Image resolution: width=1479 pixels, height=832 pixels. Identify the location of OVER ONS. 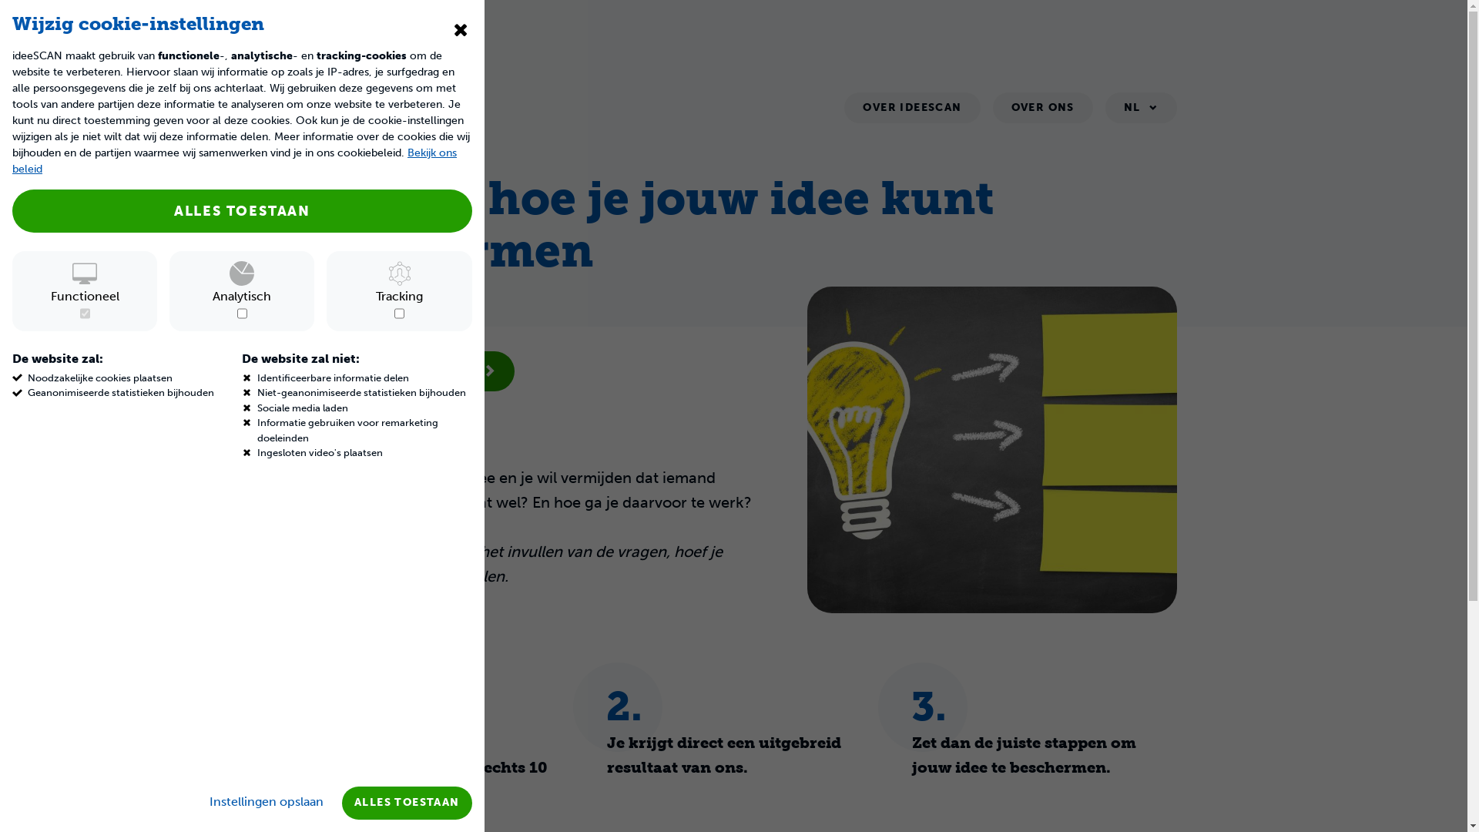
(1043, 108).